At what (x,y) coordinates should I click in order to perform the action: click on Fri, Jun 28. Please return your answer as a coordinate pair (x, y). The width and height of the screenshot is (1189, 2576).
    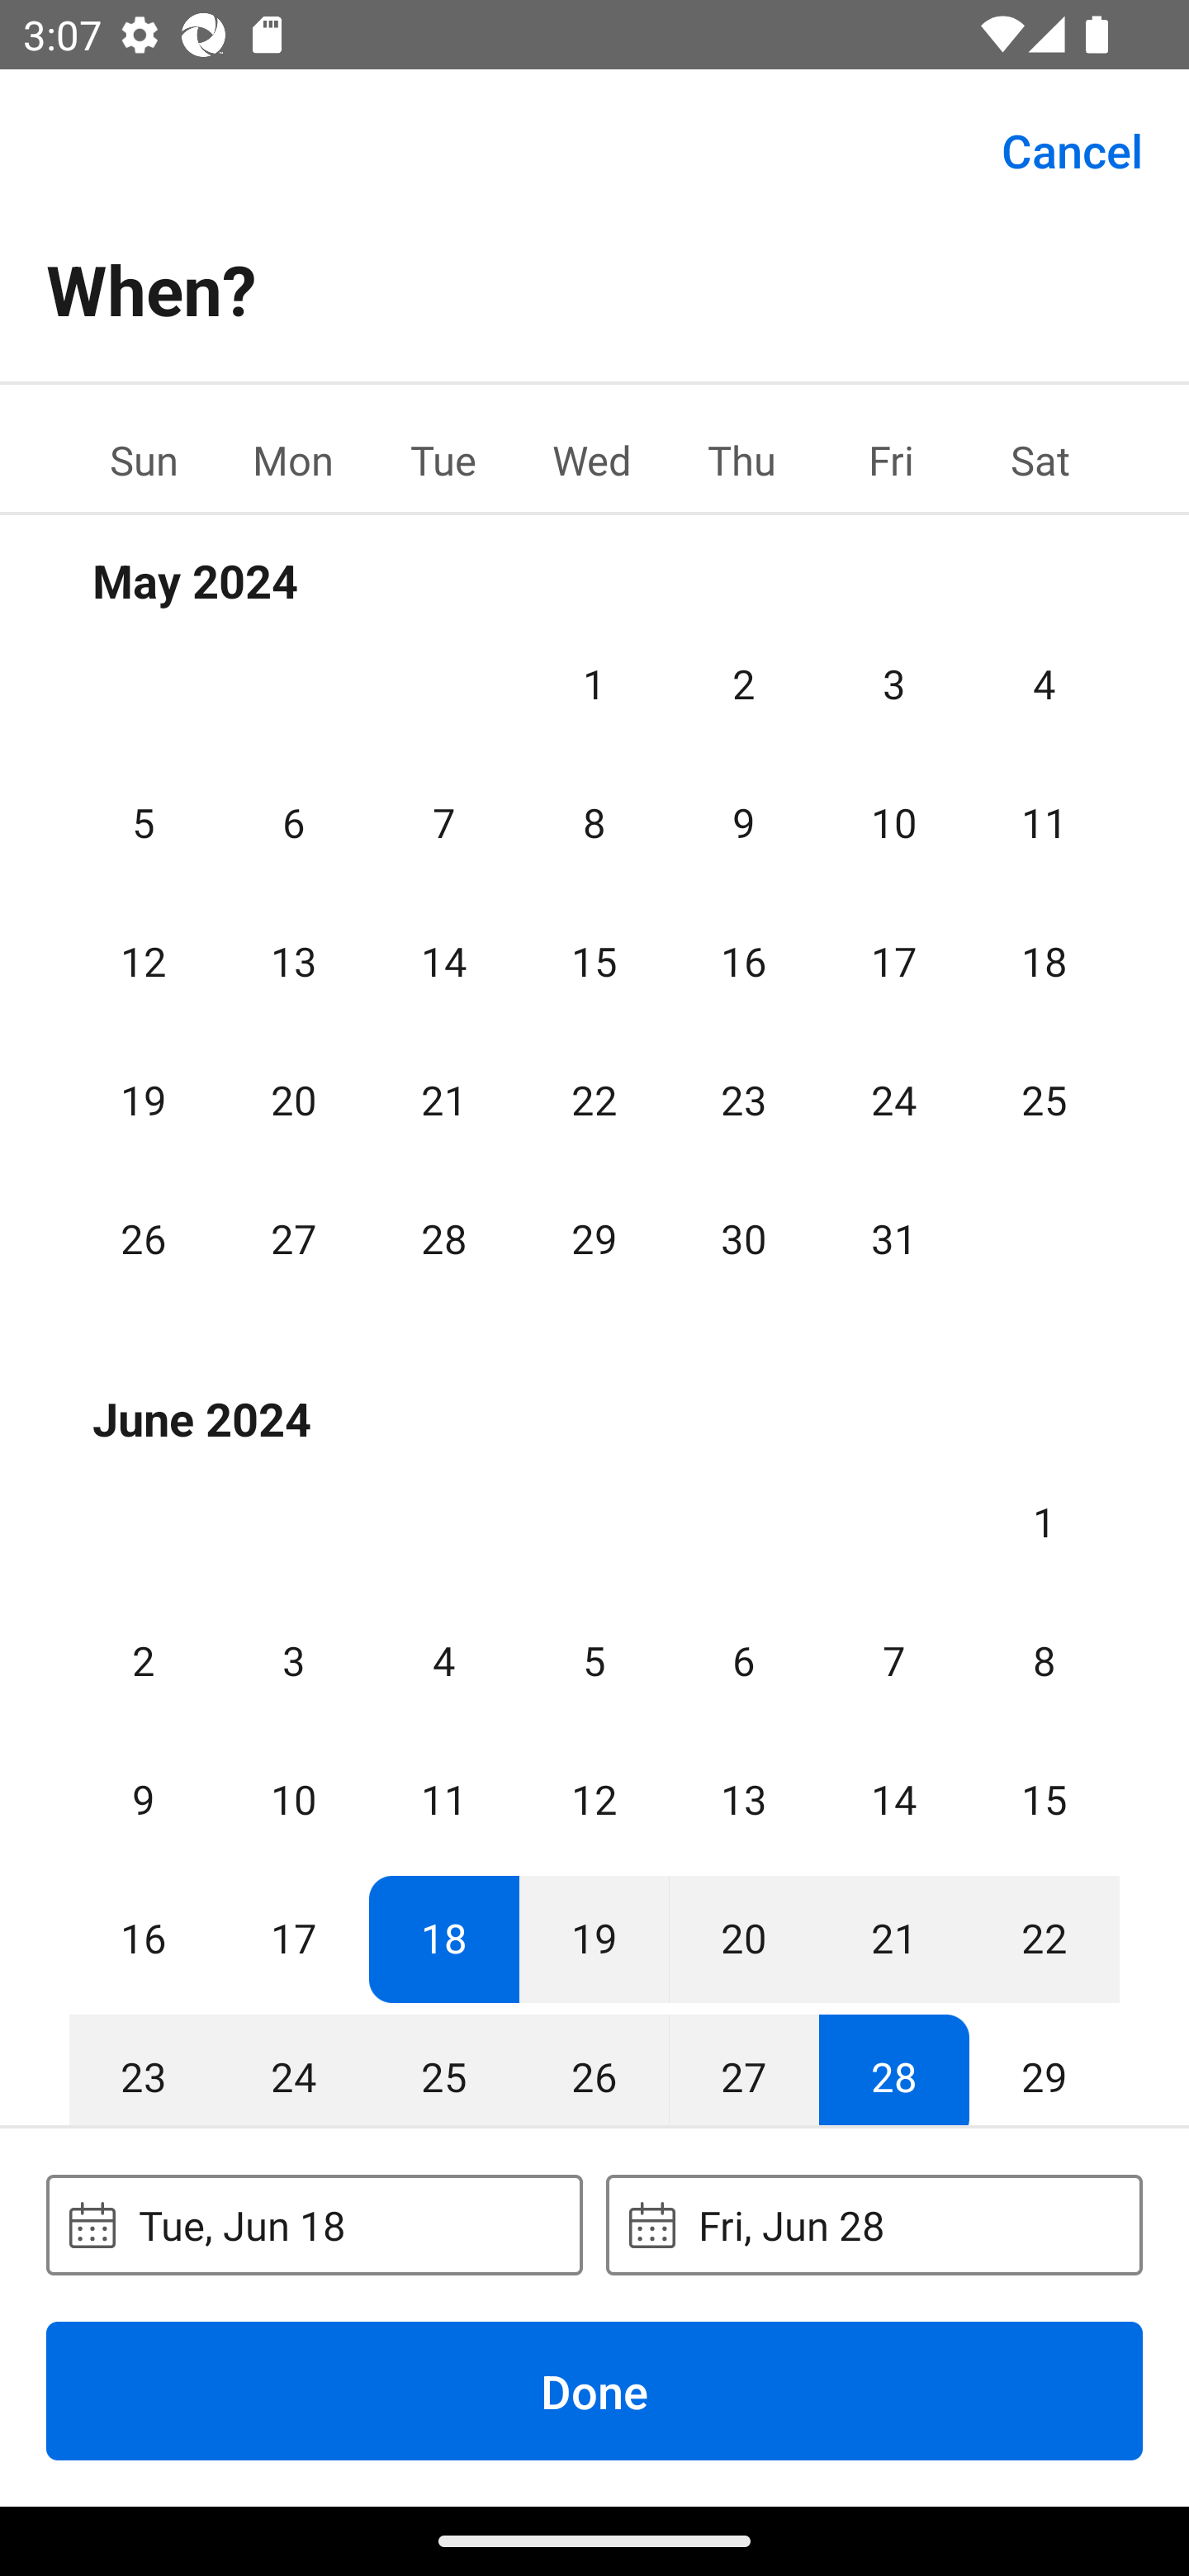
    Looking at the image, I should click on (874, 2224).